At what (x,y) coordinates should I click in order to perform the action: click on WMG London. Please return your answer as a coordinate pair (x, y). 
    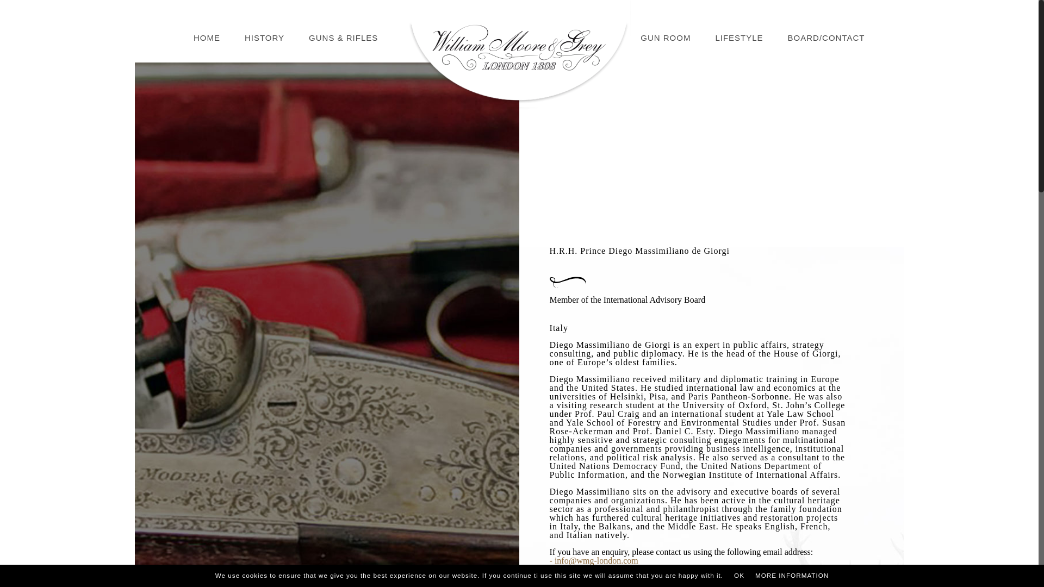
    Looking at the image, I should click on (519, 59).